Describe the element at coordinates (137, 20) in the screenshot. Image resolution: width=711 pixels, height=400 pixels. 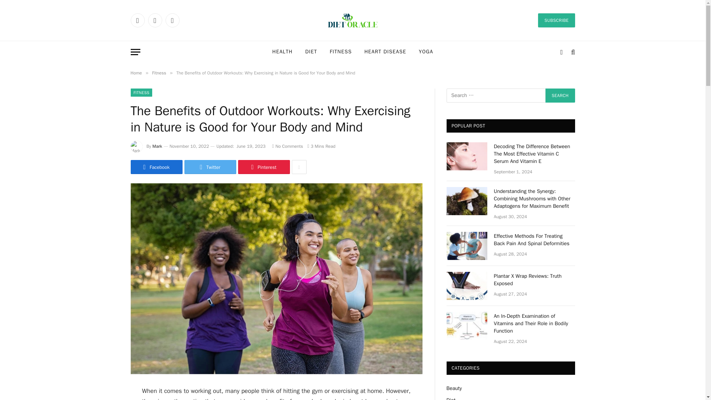
I see `Facebook` at that location.